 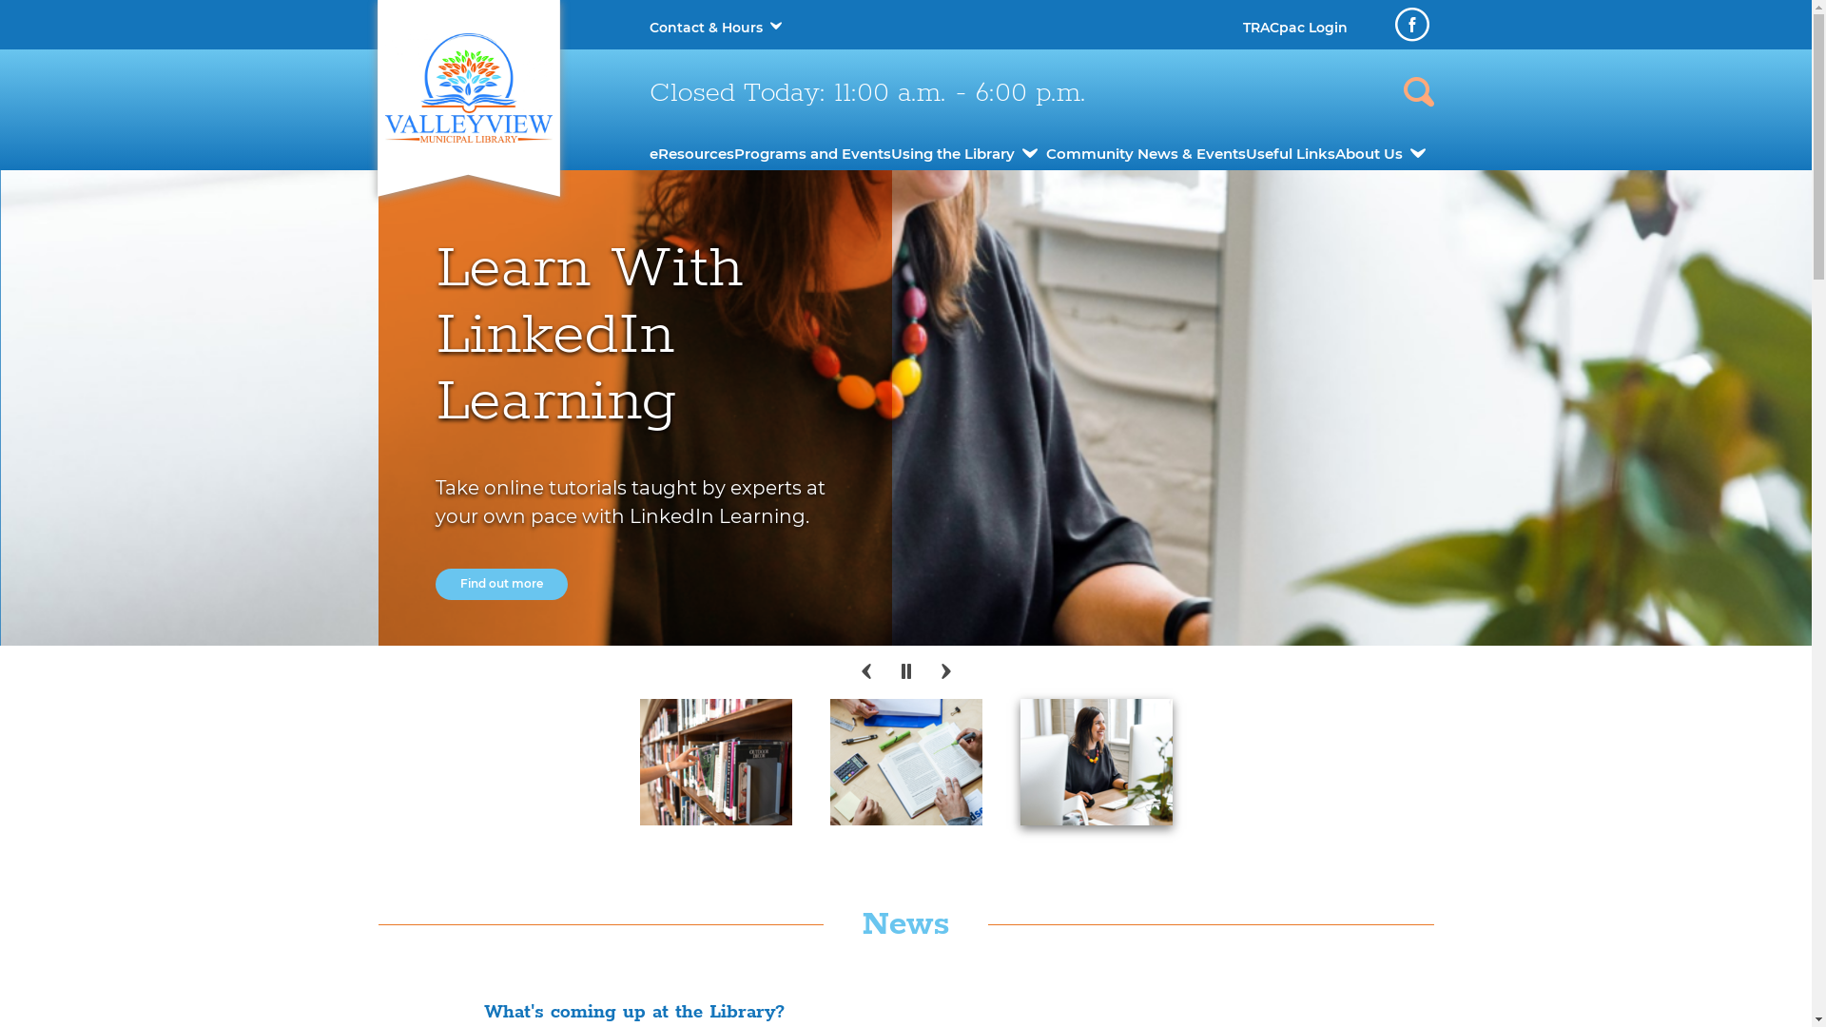 What do you see at coordinates (502, 584) in the screenshot?
I see `Find out more` at bounding box center [502, 584].